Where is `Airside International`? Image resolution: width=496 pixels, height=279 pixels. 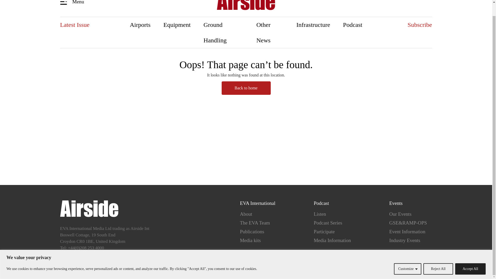 Airside International is located at coordinates (246, 6).